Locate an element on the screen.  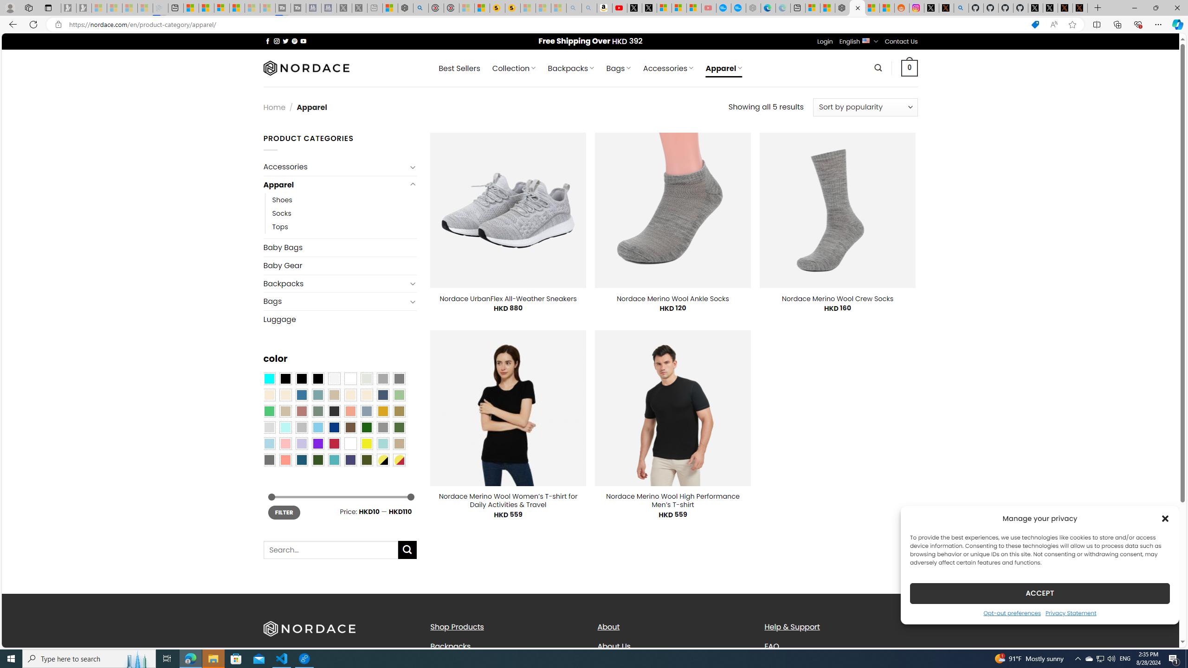
Accessories is located at coordinates (335, 167).